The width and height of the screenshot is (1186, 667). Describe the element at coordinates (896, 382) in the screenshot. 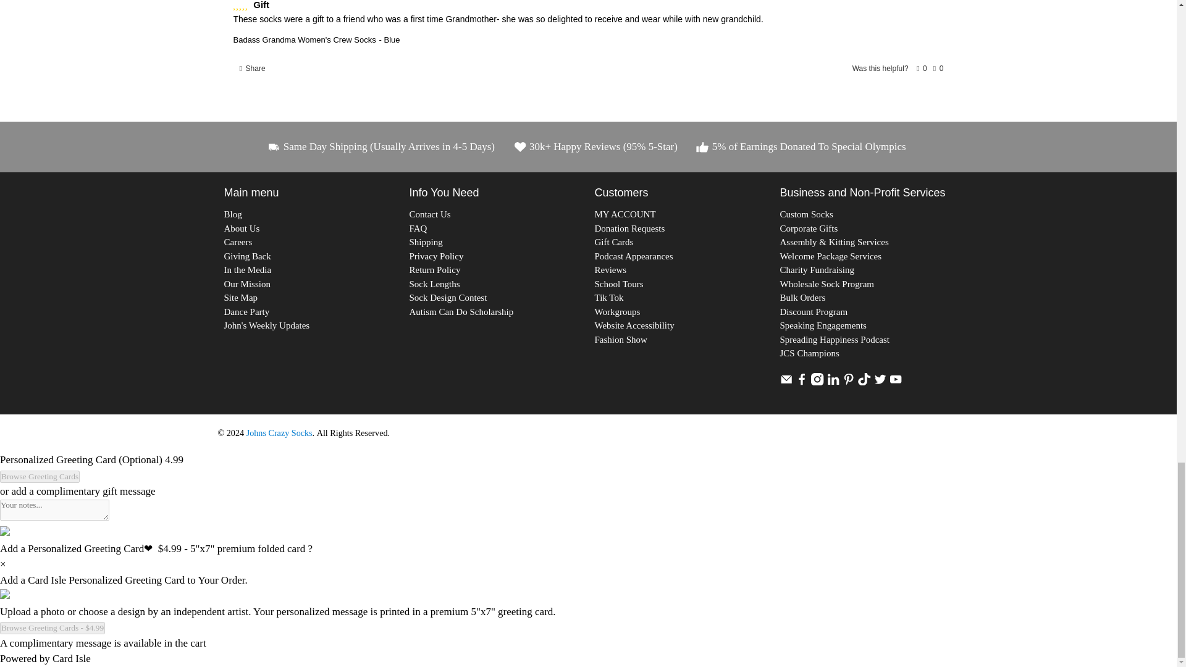

I see `Johns Crazy Socks on YouTube` at that location.